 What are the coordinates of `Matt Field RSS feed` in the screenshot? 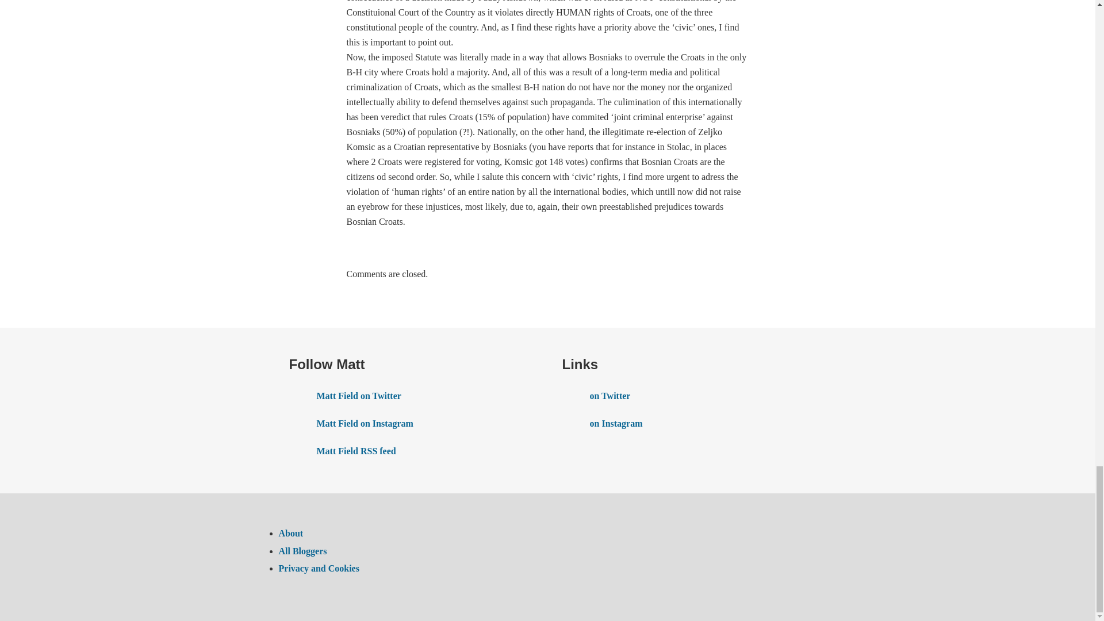 It's located at (411, 451).